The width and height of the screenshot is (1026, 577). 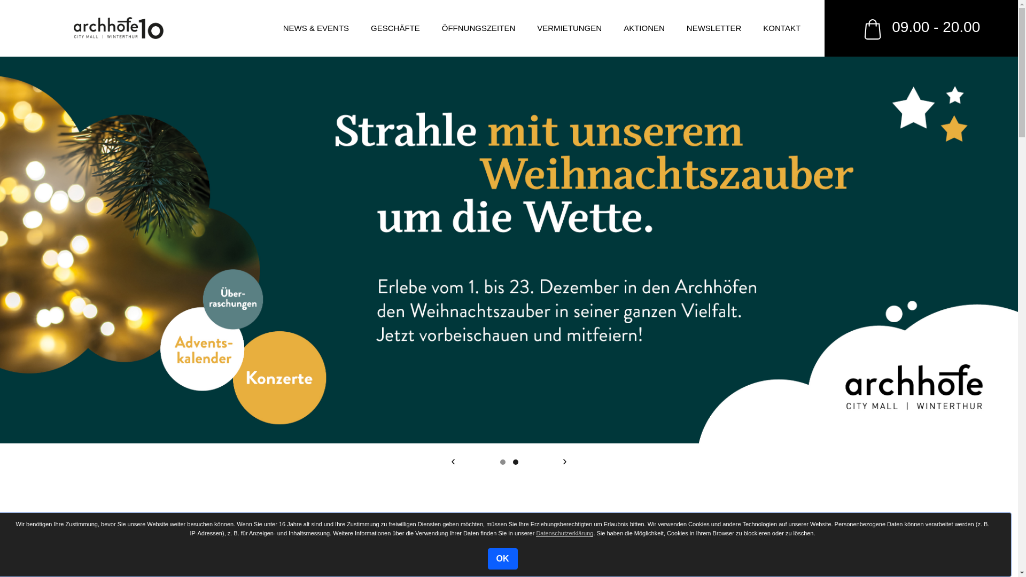 I want to click on VERMIETUNGEN, so click(x=570, y=29).